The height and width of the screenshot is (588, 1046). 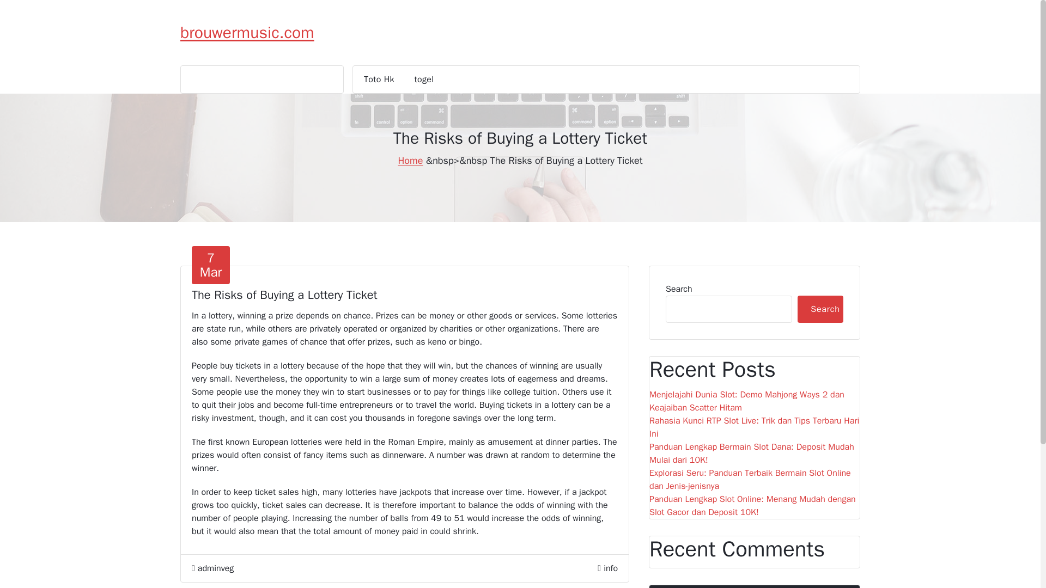 I want to click on Search, so click(x=379, y=79).